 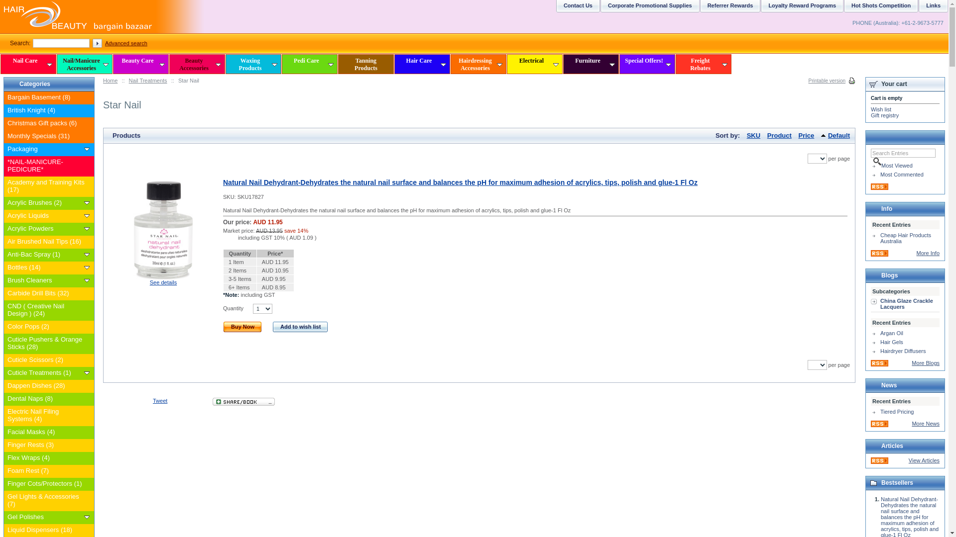 I want to click on More Info, so click(x=928, y=253).